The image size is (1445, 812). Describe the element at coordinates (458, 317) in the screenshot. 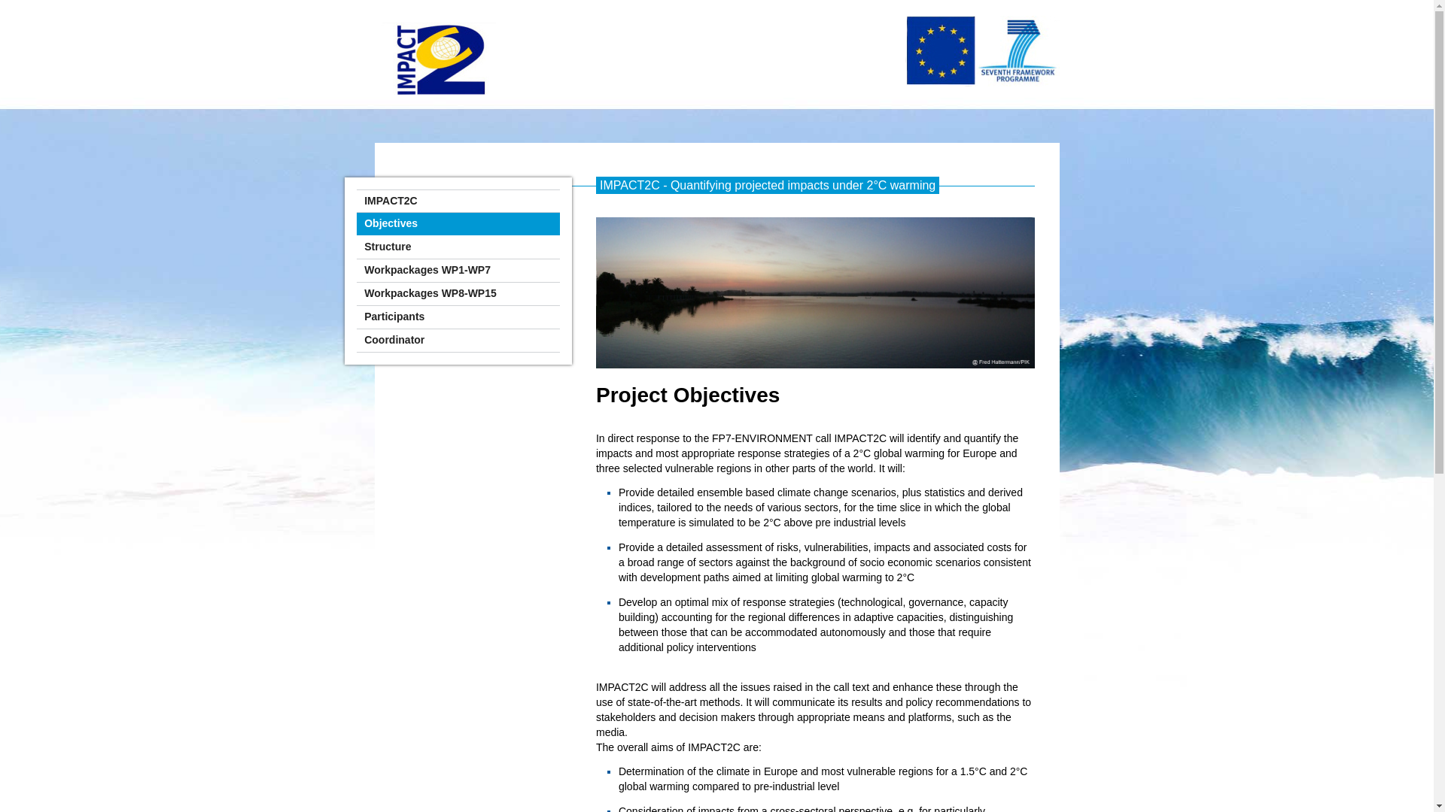

I see `Participants` at that location.